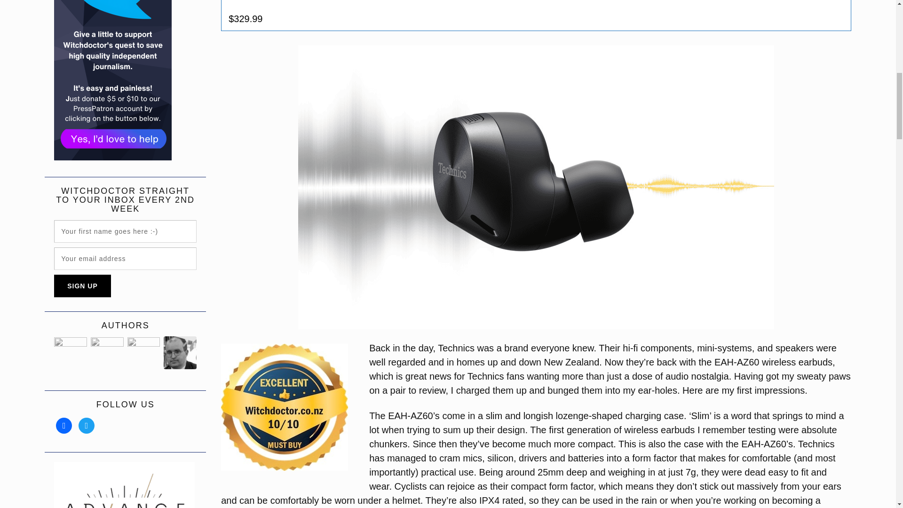  Describe the element at coordinates (87, 425) in the screenshot. I see `X` at that location.